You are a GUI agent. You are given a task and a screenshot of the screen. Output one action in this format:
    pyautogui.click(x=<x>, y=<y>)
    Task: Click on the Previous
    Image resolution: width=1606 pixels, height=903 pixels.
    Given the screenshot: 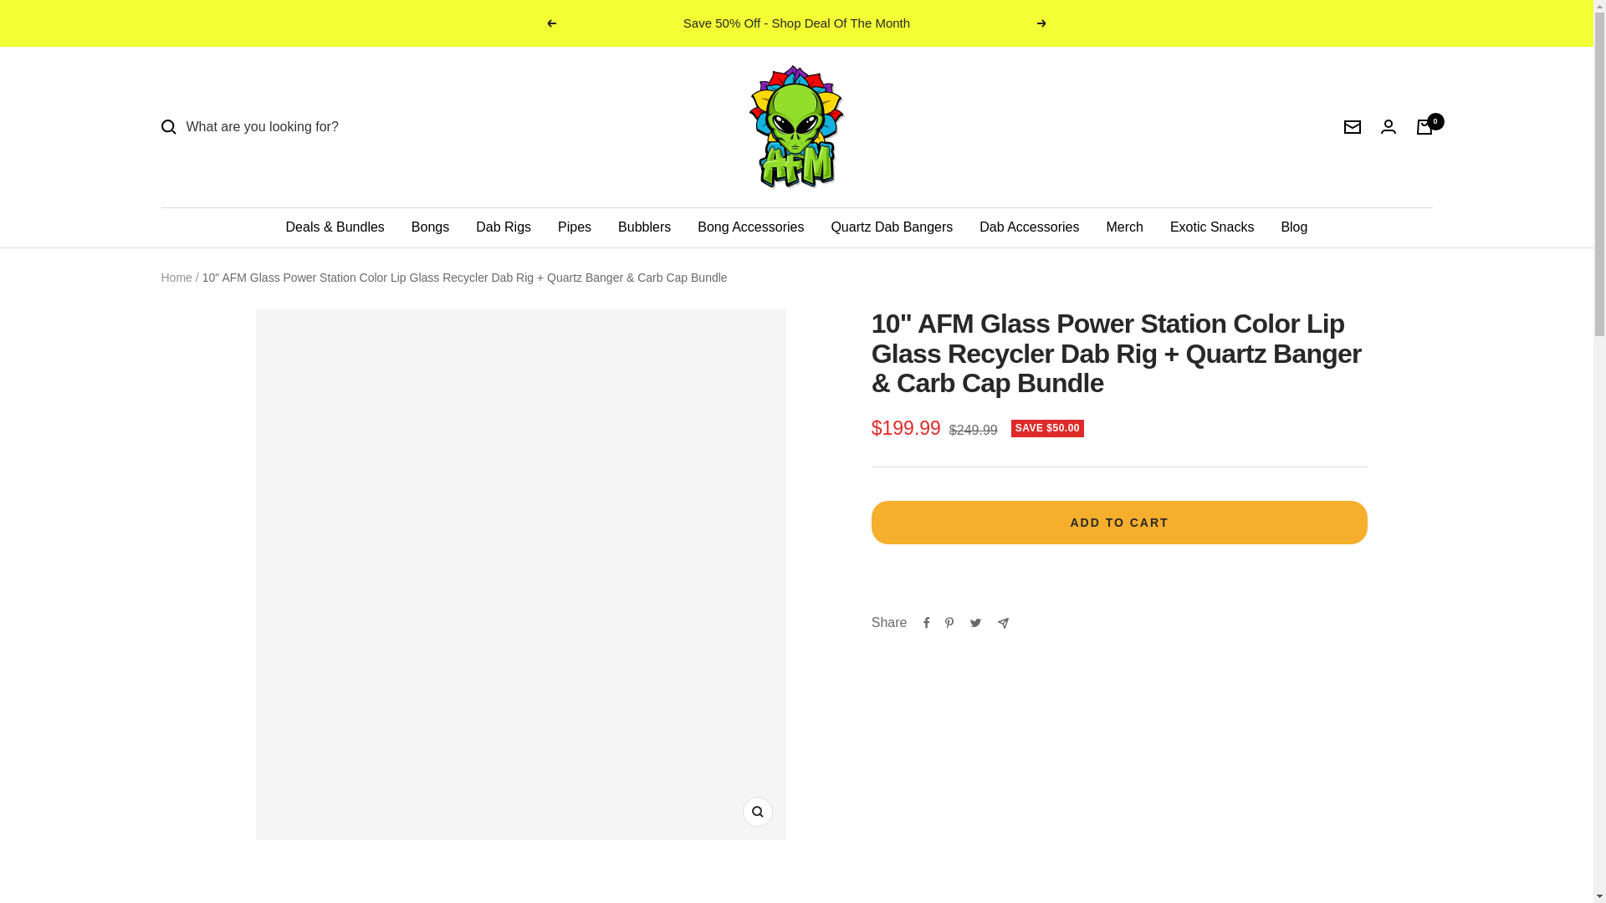 What is the action you would take?
    pyautogui.click(x=550, y=23)
    